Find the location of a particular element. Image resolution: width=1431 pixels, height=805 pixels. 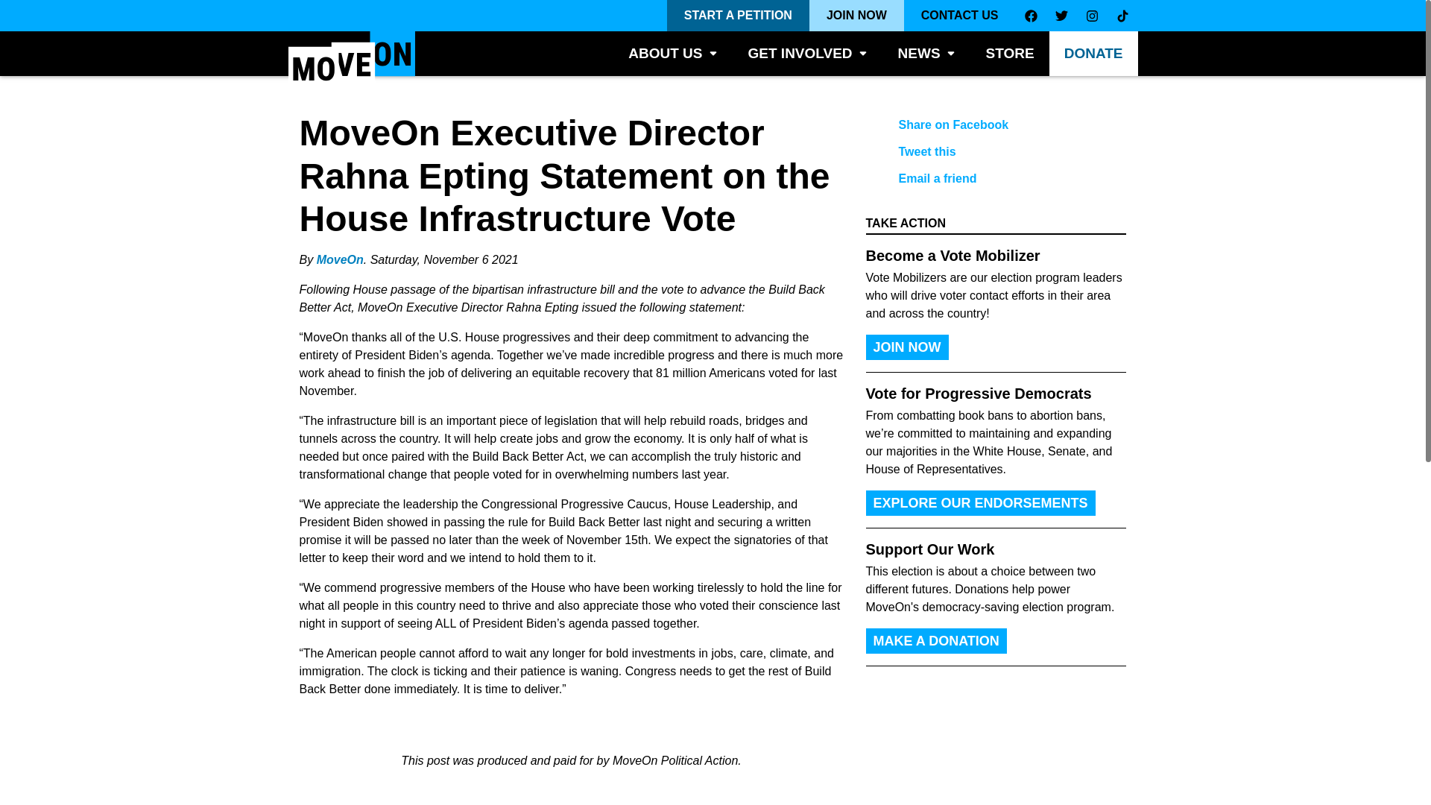

Posts by MoveOn is located at coordinates (340, 259).